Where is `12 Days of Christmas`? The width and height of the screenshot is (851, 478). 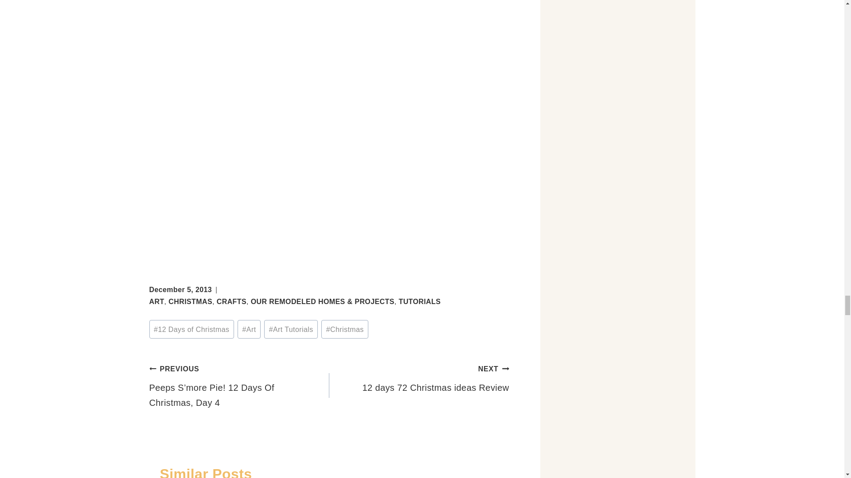
12 Days of Christmas is located at coordinates (191, 329).